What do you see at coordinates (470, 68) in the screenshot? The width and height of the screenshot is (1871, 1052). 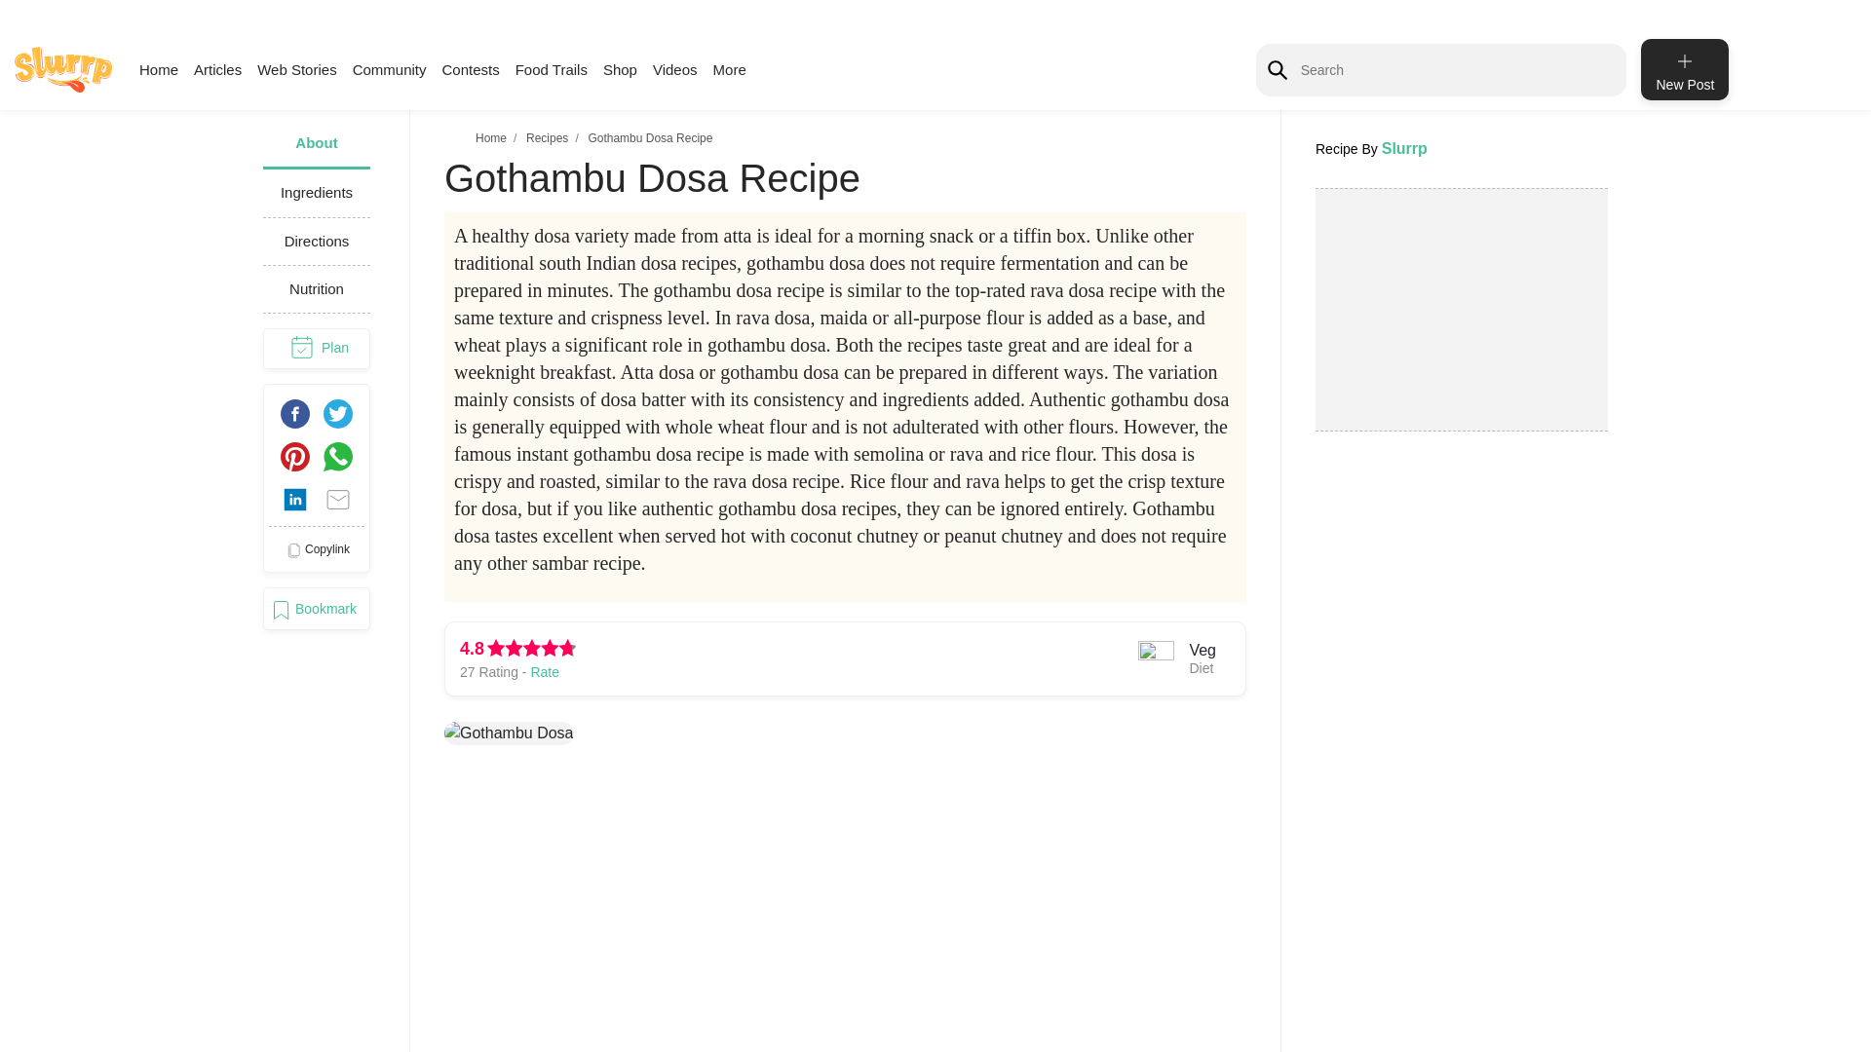 I see `Contests` at bounding box center [470, 68].